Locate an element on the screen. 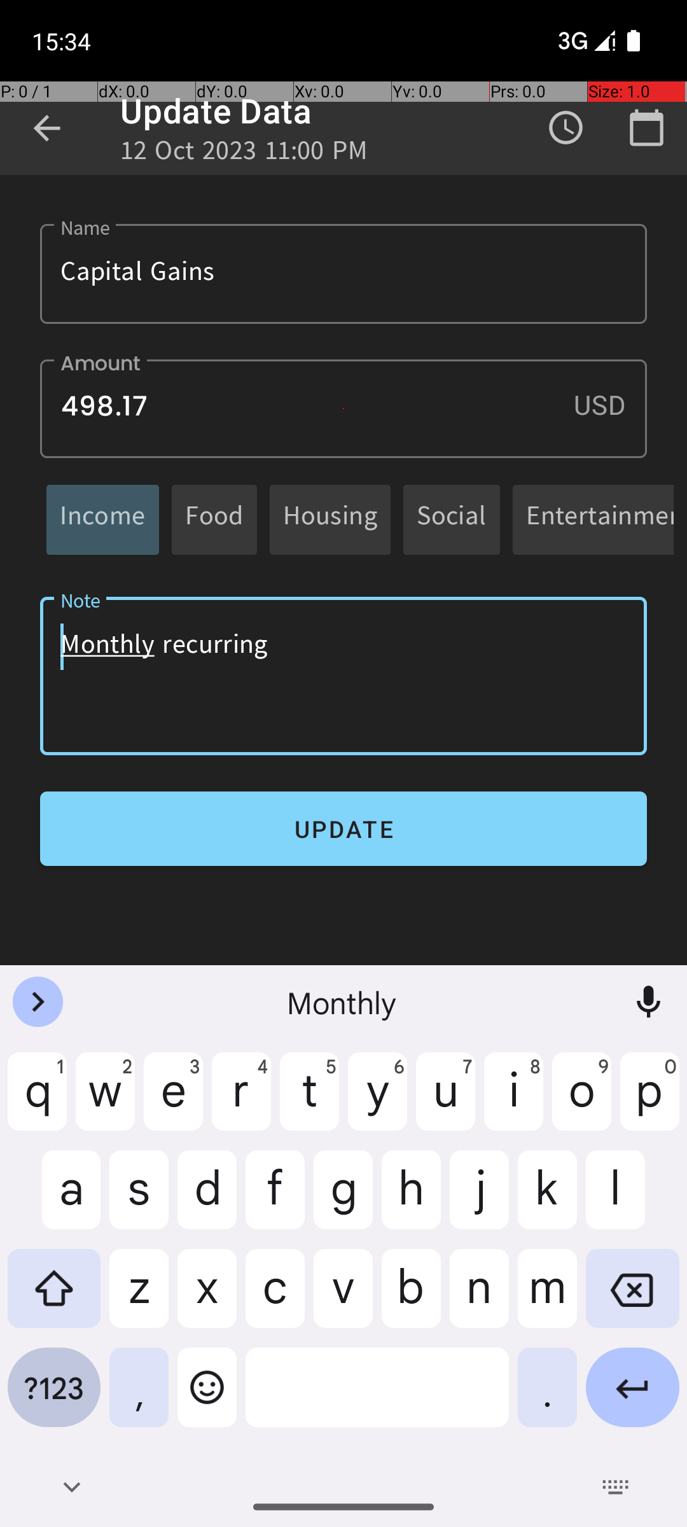  w is located at coordinates (106, 1101).